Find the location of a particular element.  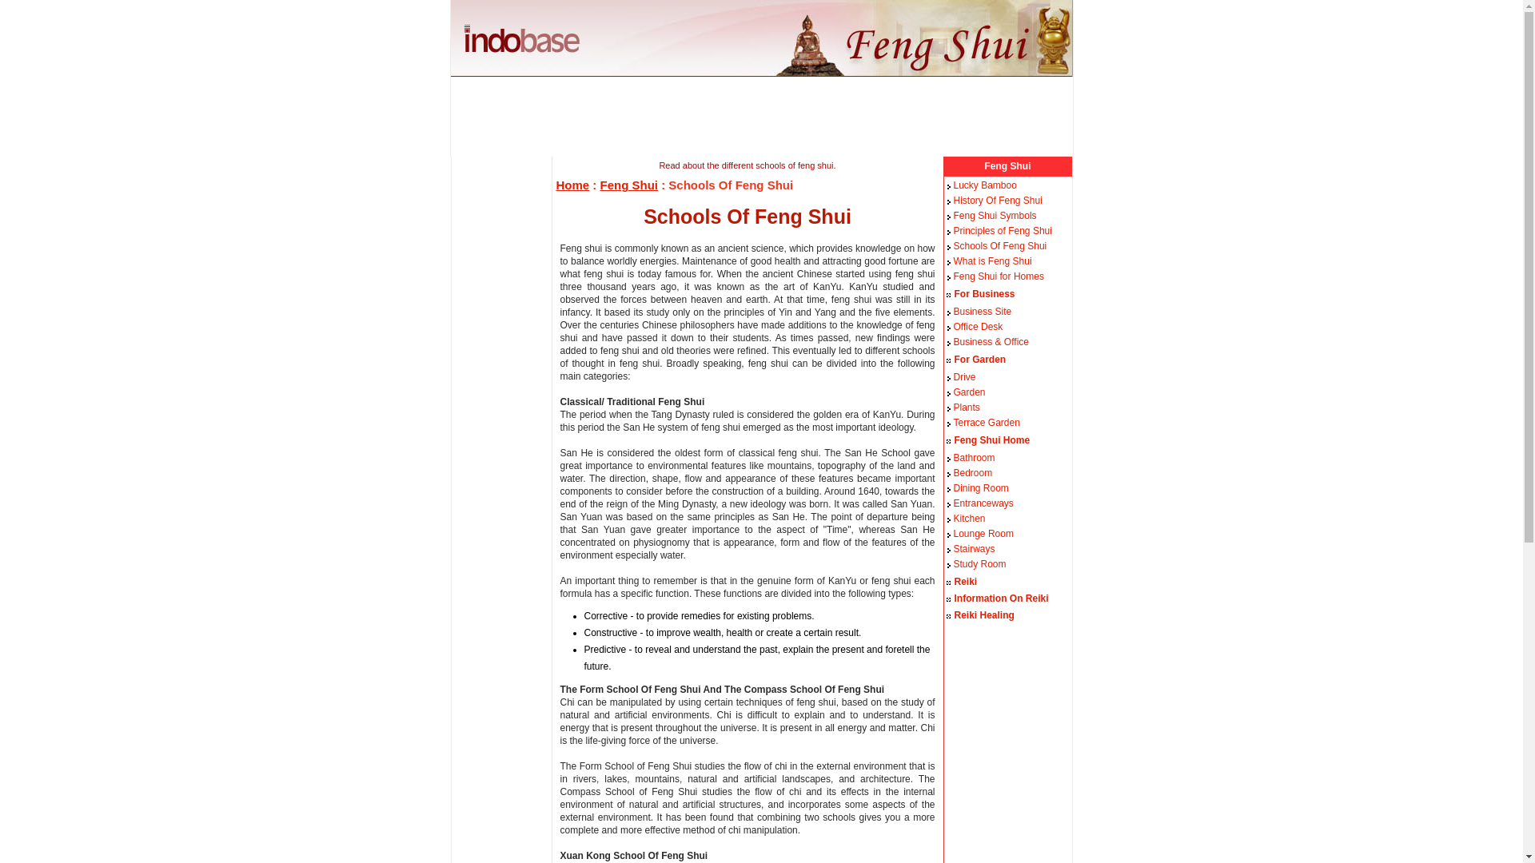

Terrace Garden is located at coordinates (986, 422).